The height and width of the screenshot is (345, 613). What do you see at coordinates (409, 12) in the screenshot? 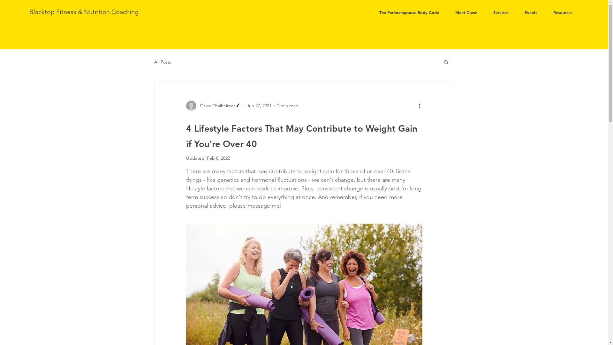
I see `The Perimenopause Body Code` at bounding box center [409, 12].